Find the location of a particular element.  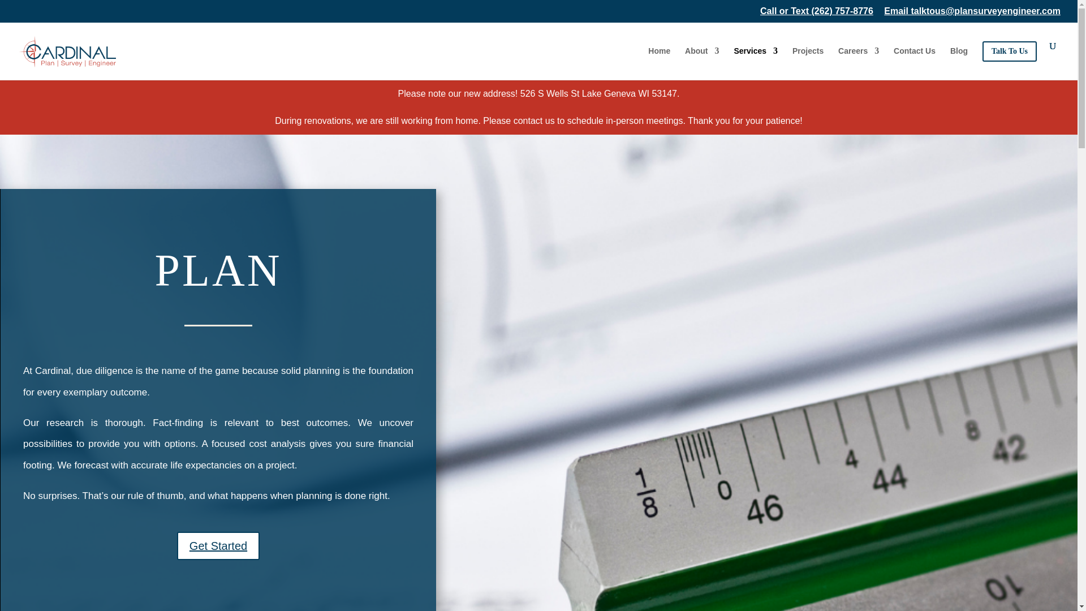

Get Started is located at coordinates (218, 545).